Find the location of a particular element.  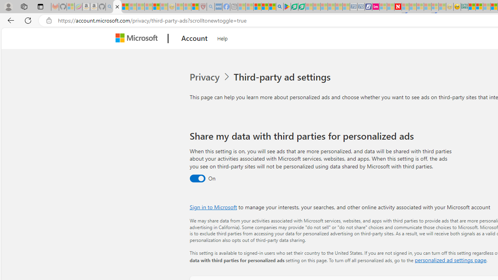

Latest Politics News & Archive | Newsweek.com is located at coordinates (398, 7).